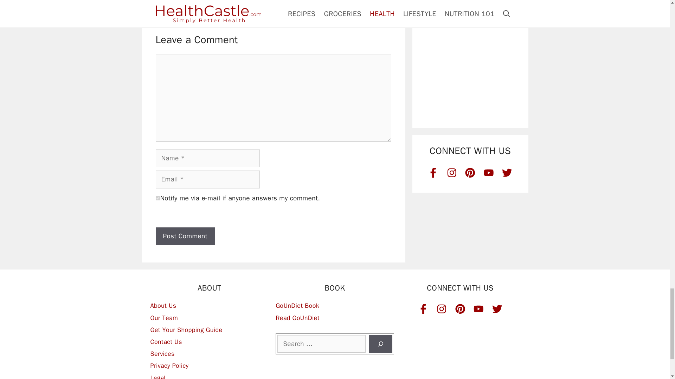 This screenshot has width=675, height=379. Describe the element at coordinates (470, 21) in the screenshot. I see `Monthly Color Challenge` at that location.